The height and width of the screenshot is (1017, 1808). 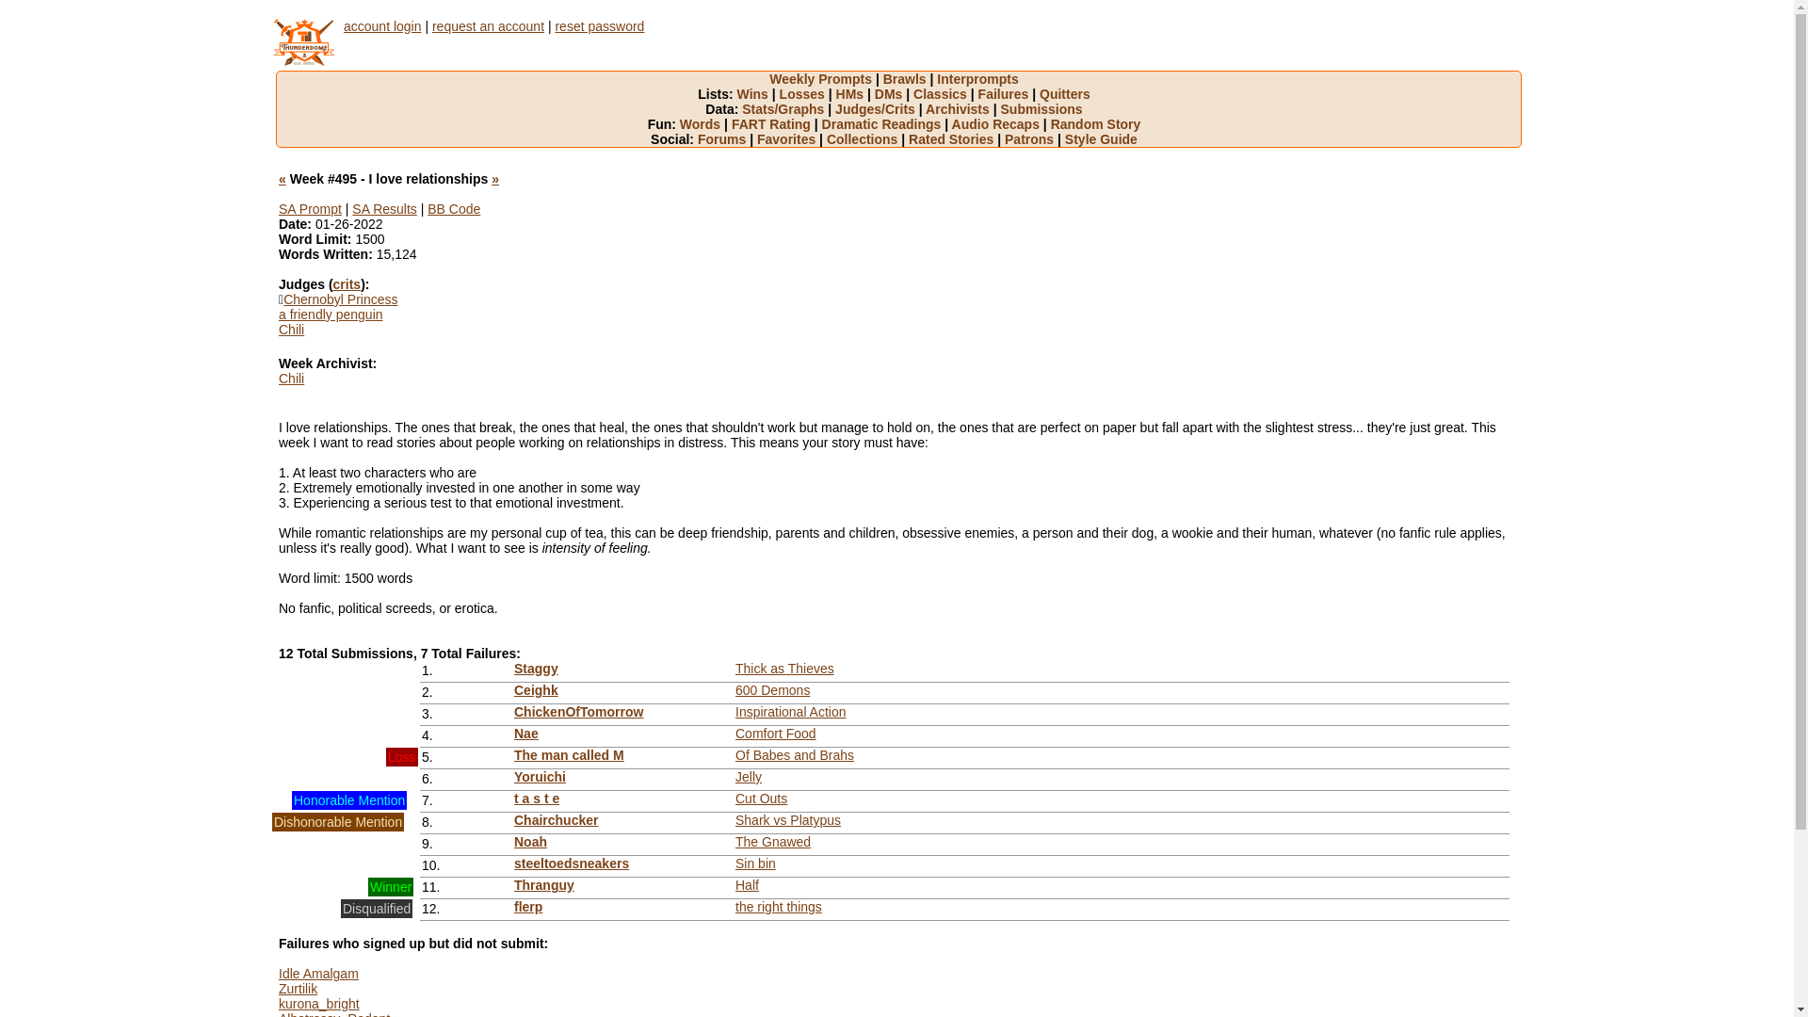 I want to click on SA Prompt, so click(x=311, y=209).